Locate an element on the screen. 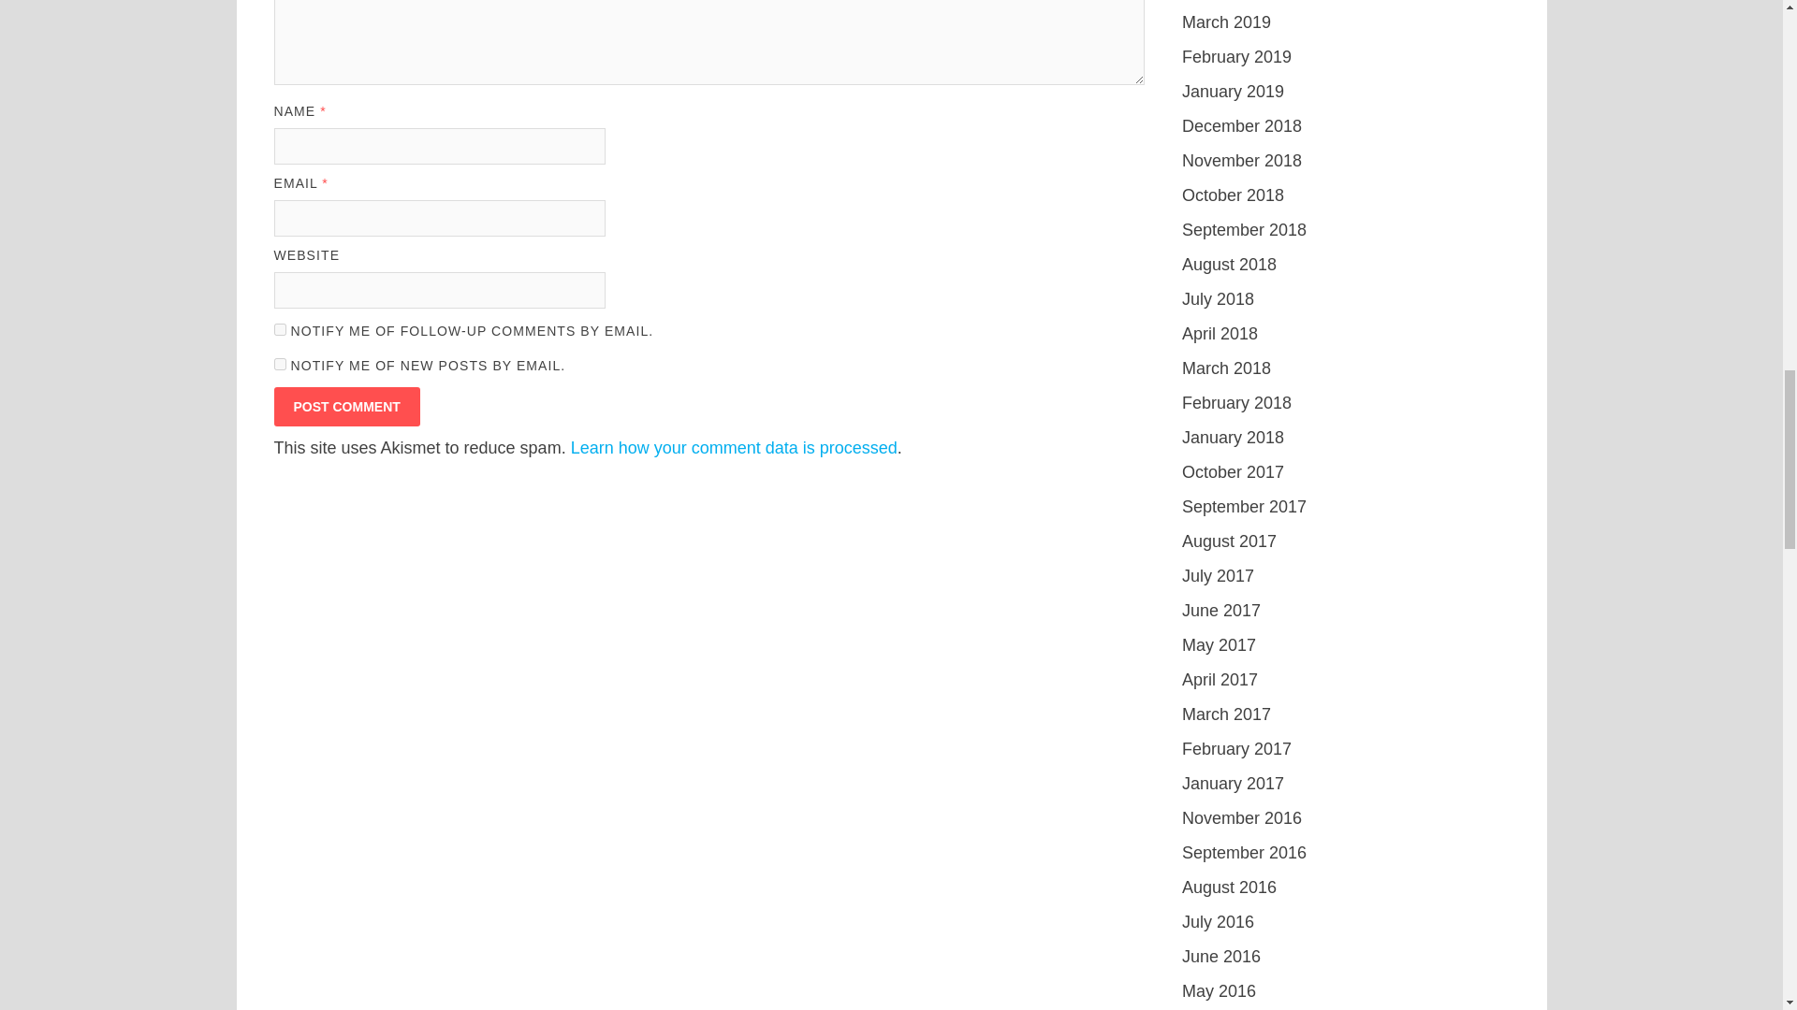 The image size is (1797, 1010). subscribe is located at coordinates (279, 363).